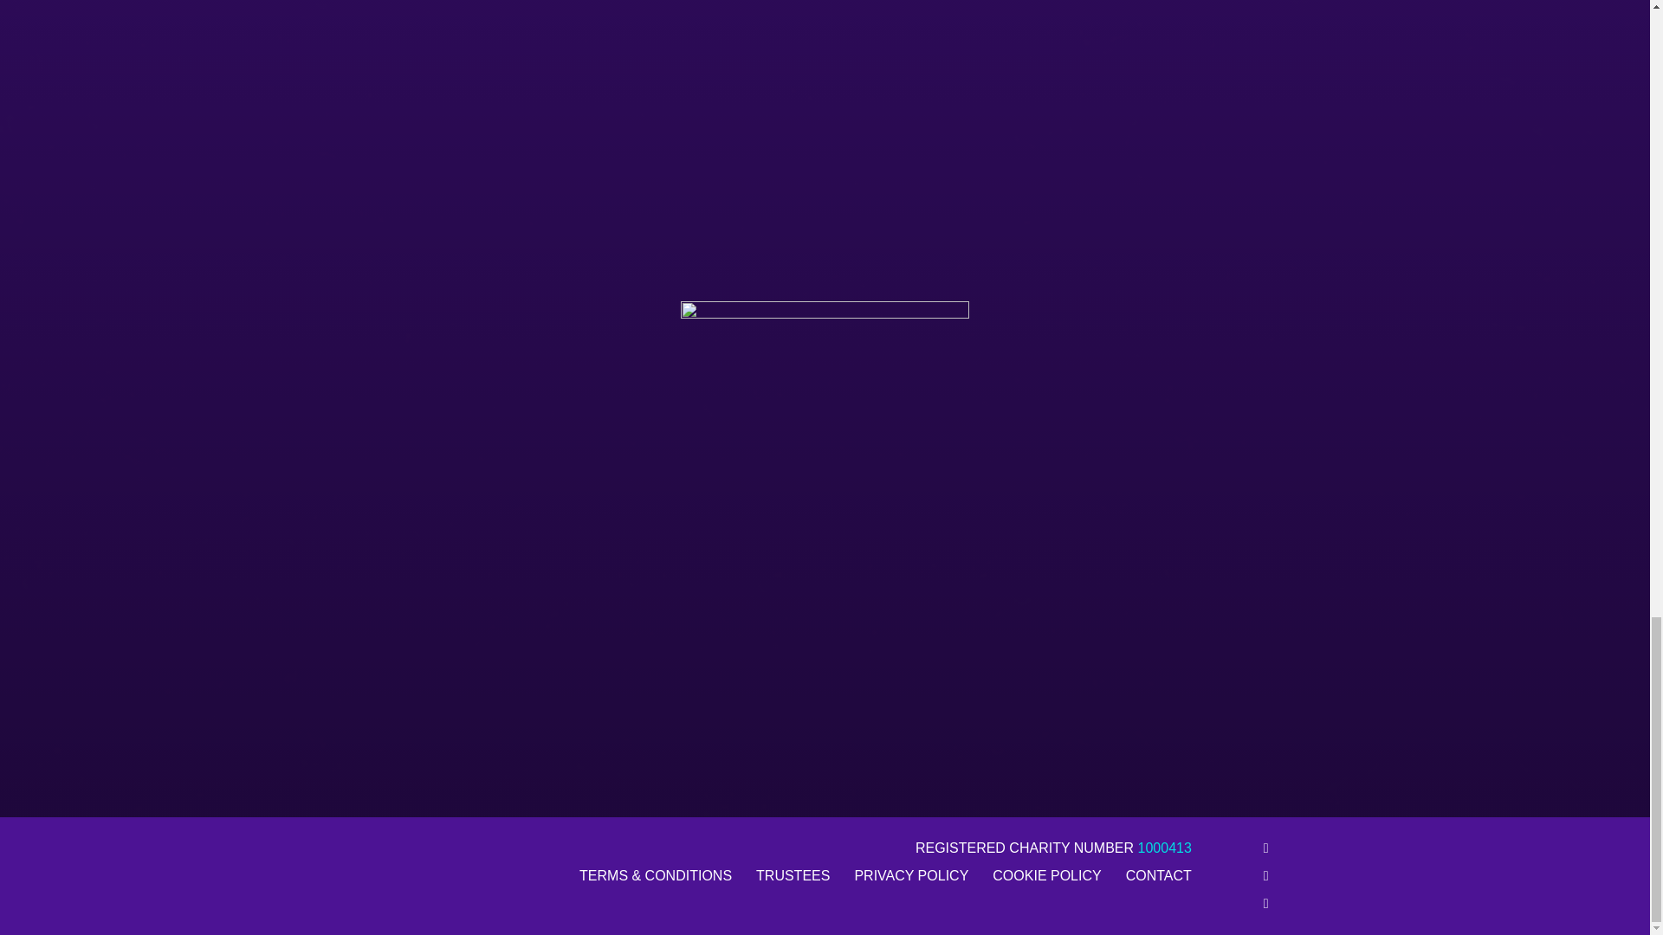  I want to click on CONTACT, so click(1159, 875).